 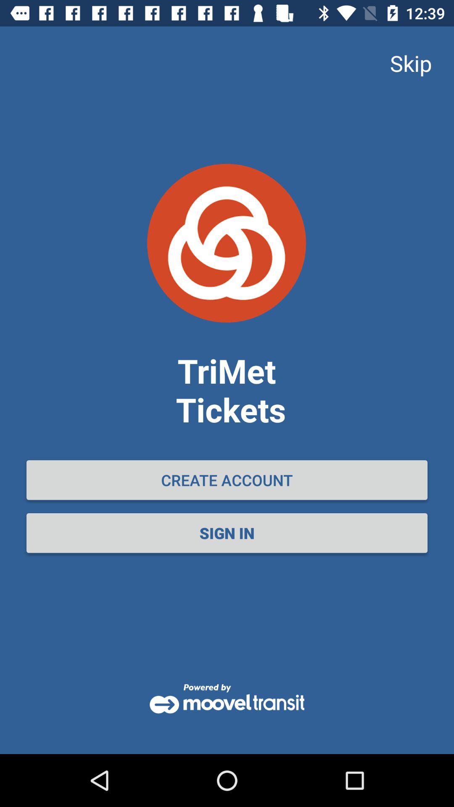 What do you see at coordinates (227, 480) in the screenshot?
I see `turn off the icon below the trimet
 tickets icon` at bounding box center [227, 480].